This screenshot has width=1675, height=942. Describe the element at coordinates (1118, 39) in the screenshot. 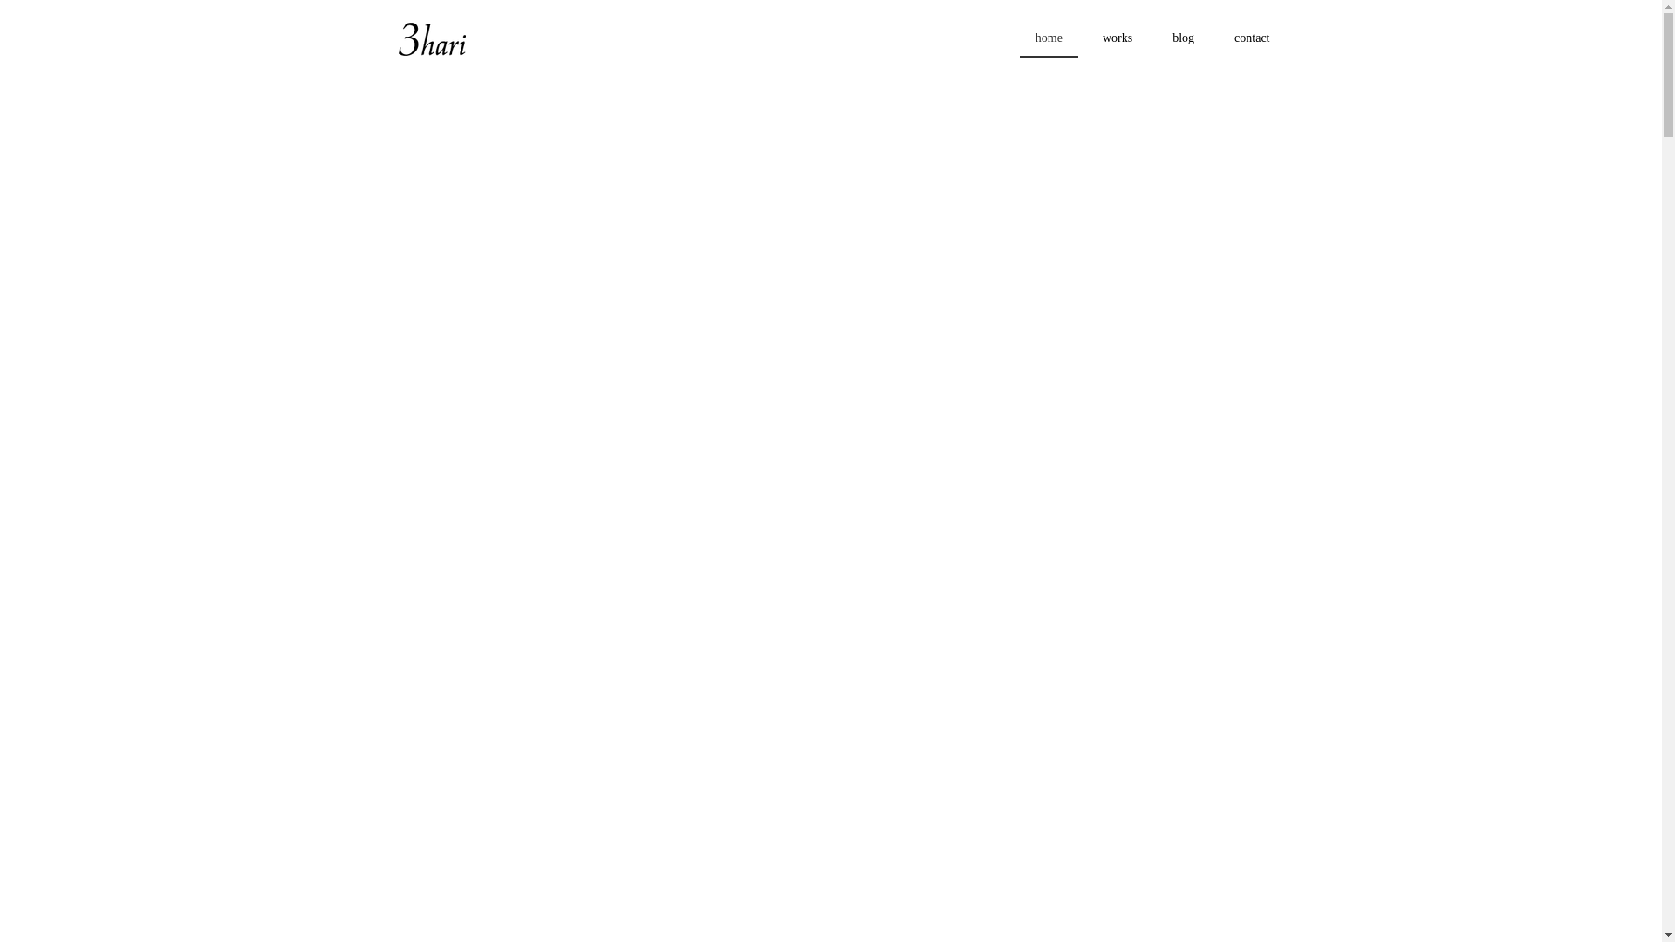

I see `works` at that location.